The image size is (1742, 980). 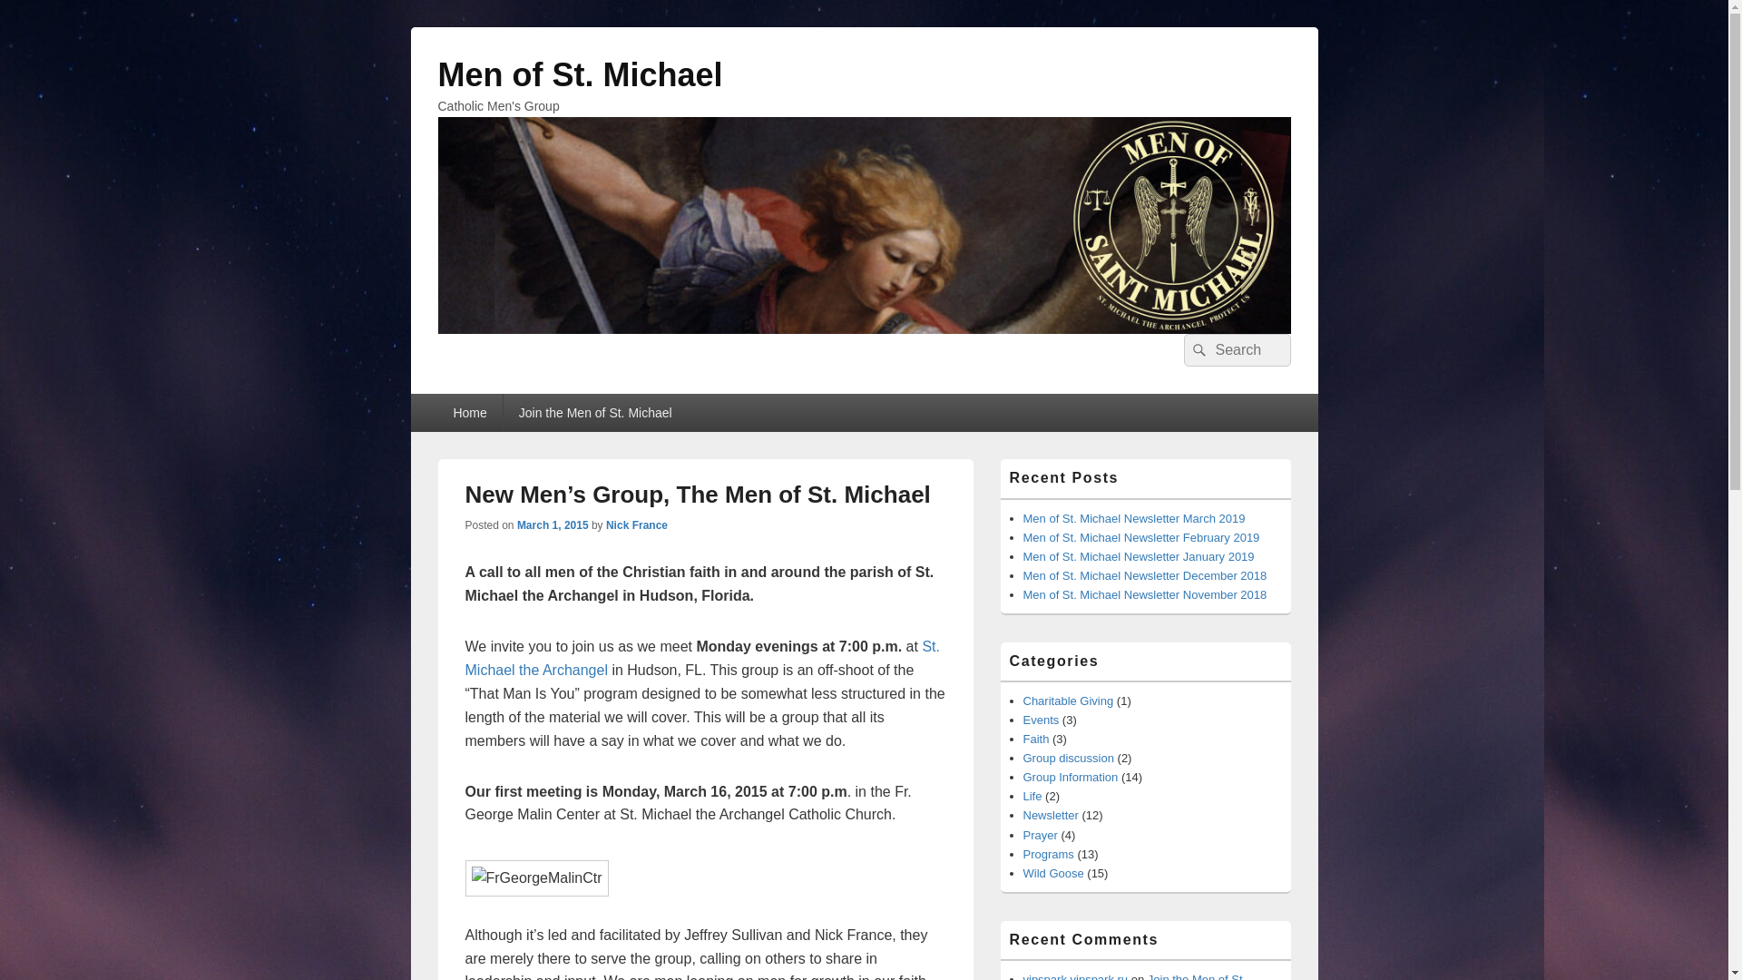 I want to click on Men of St. Michael Newsletter November 2018, so click(x=1145, y=595).